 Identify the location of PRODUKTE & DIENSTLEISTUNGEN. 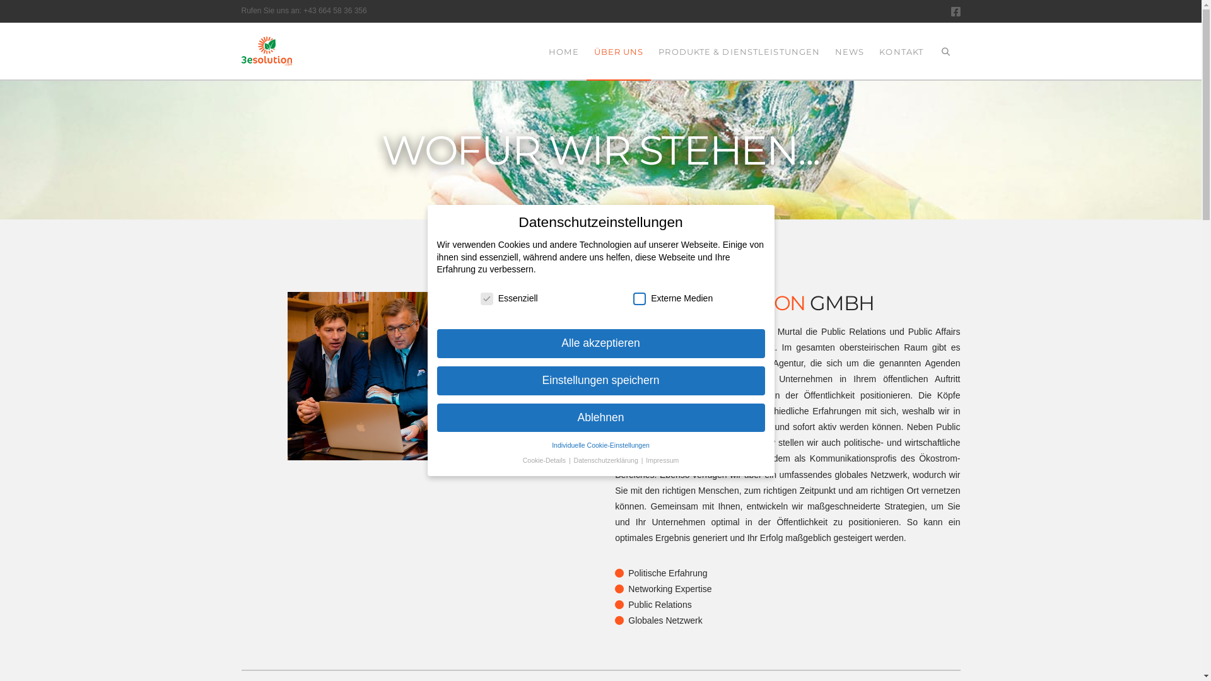
(739, 51).